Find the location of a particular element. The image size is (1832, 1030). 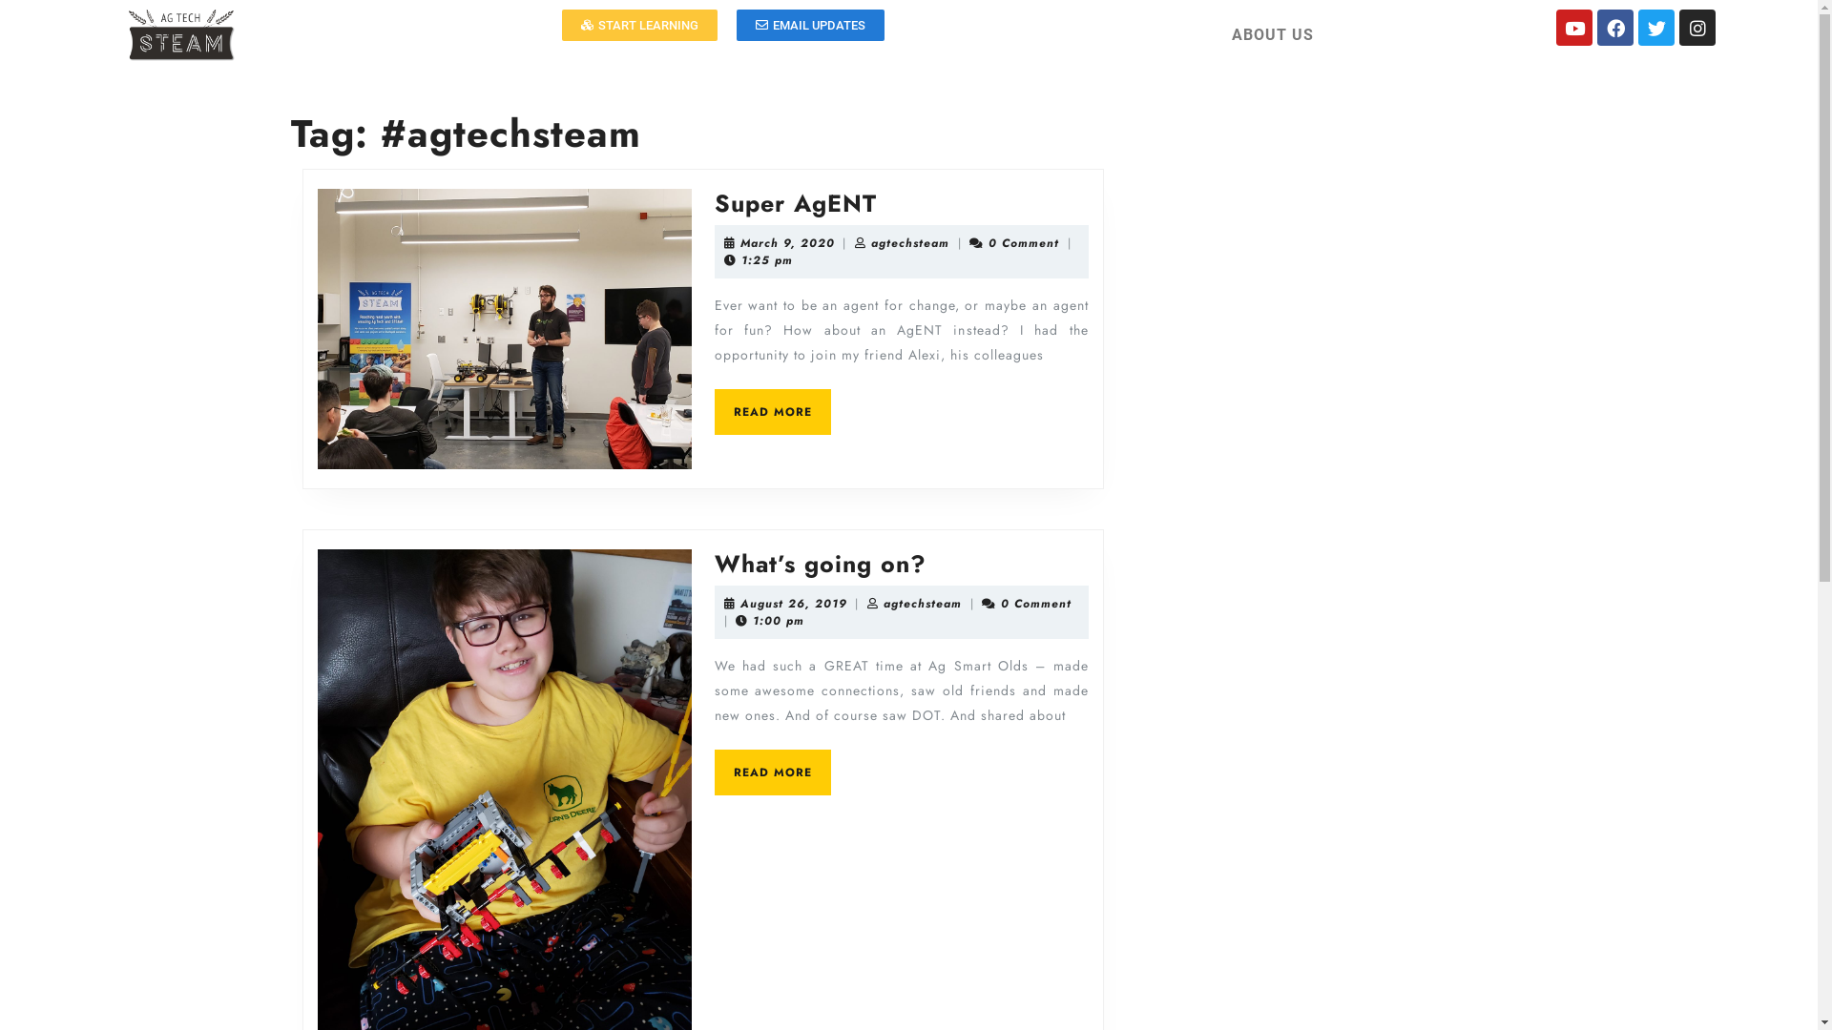

READ MORE is located at coordinates (772, 772).